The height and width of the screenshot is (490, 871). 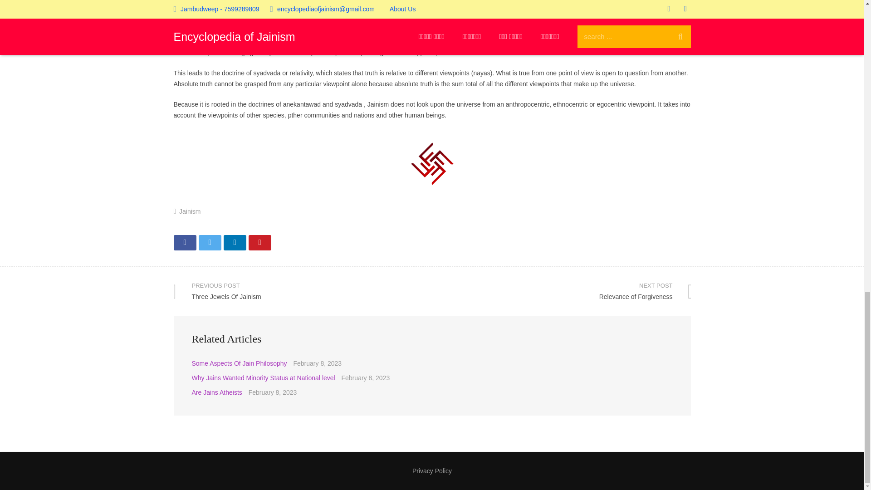 What do you see at coordinates (432, 471) in the screenshot?
I see `Privacy Policy` at bounding box center [432, 471].